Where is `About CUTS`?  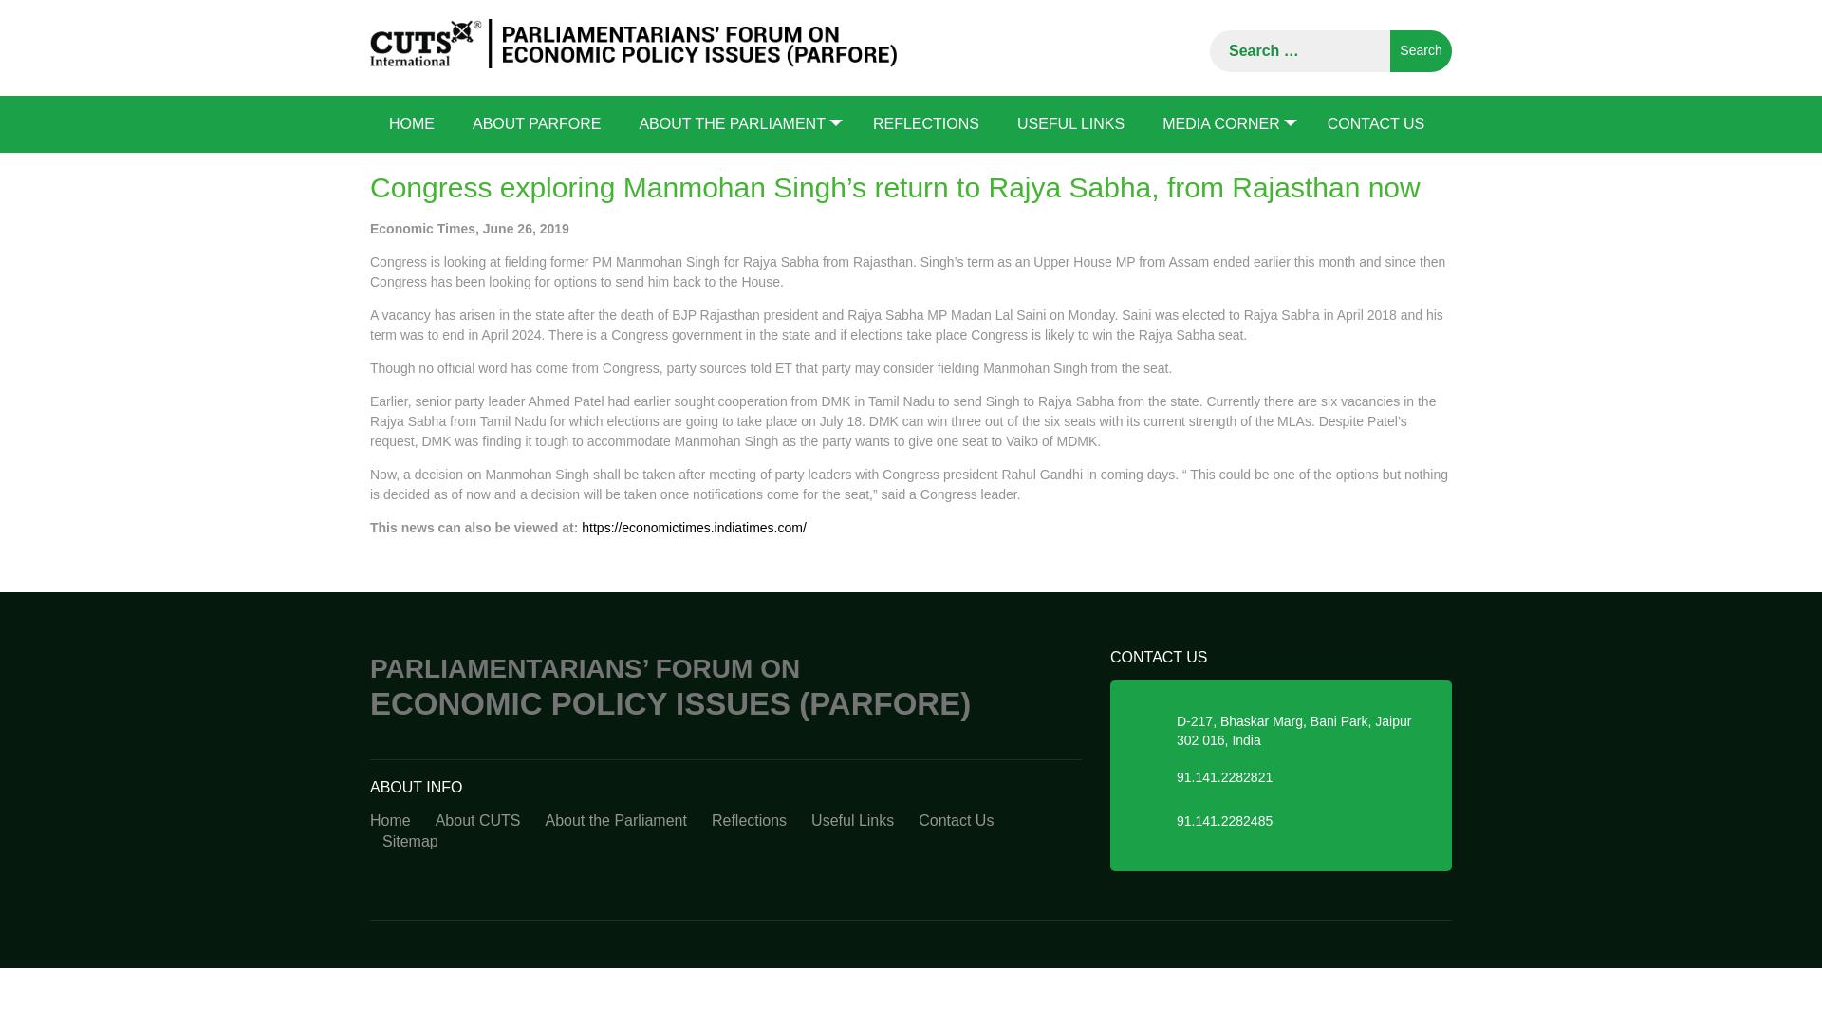
About CUTS is located at coordinates (478, 821).